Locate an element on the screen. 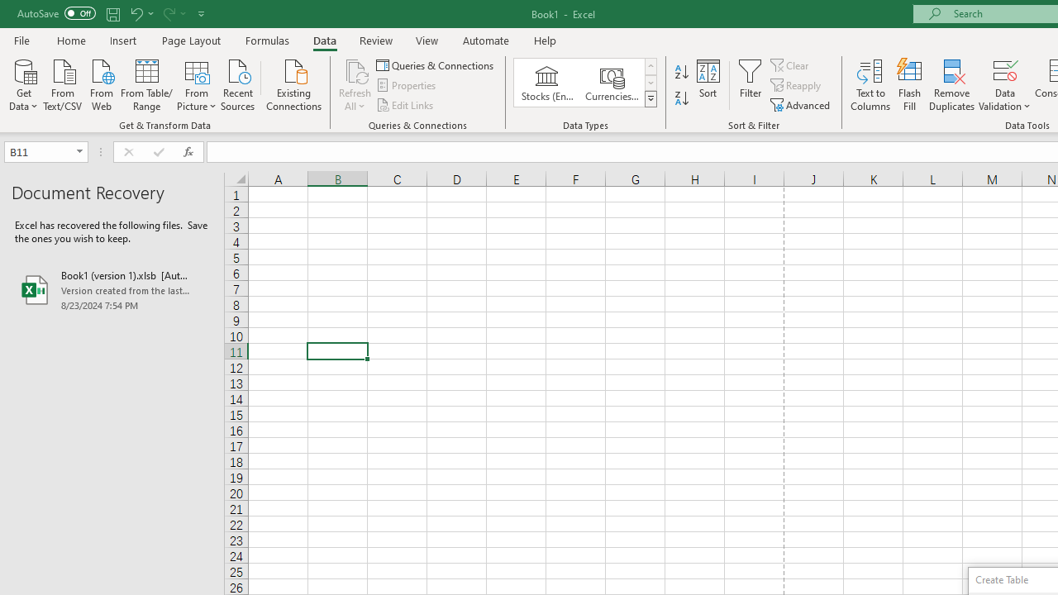 The image size is (1058, 595). Book1 (version 1).xlsb  [AutoRecovered] is located at coordinates (112, 289).